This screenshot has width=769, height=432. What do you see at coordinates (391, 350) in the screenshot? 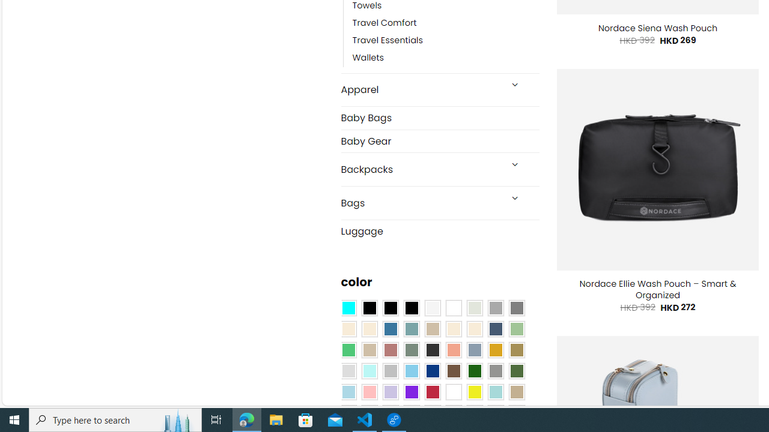
I see `Rose` at bounding box center [391, 350].